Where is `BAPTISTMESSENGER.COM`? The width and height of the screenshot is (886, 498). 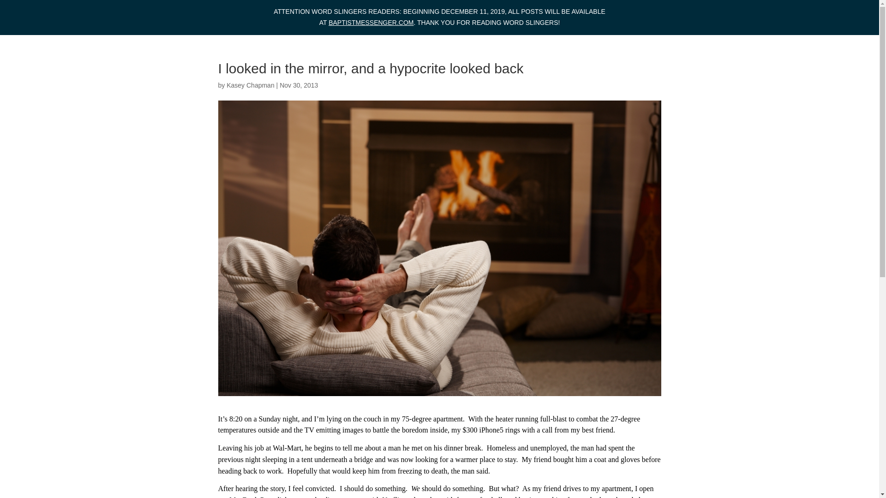
BAPTISTMESSENGER.COM is located at coordinates (371, 23).